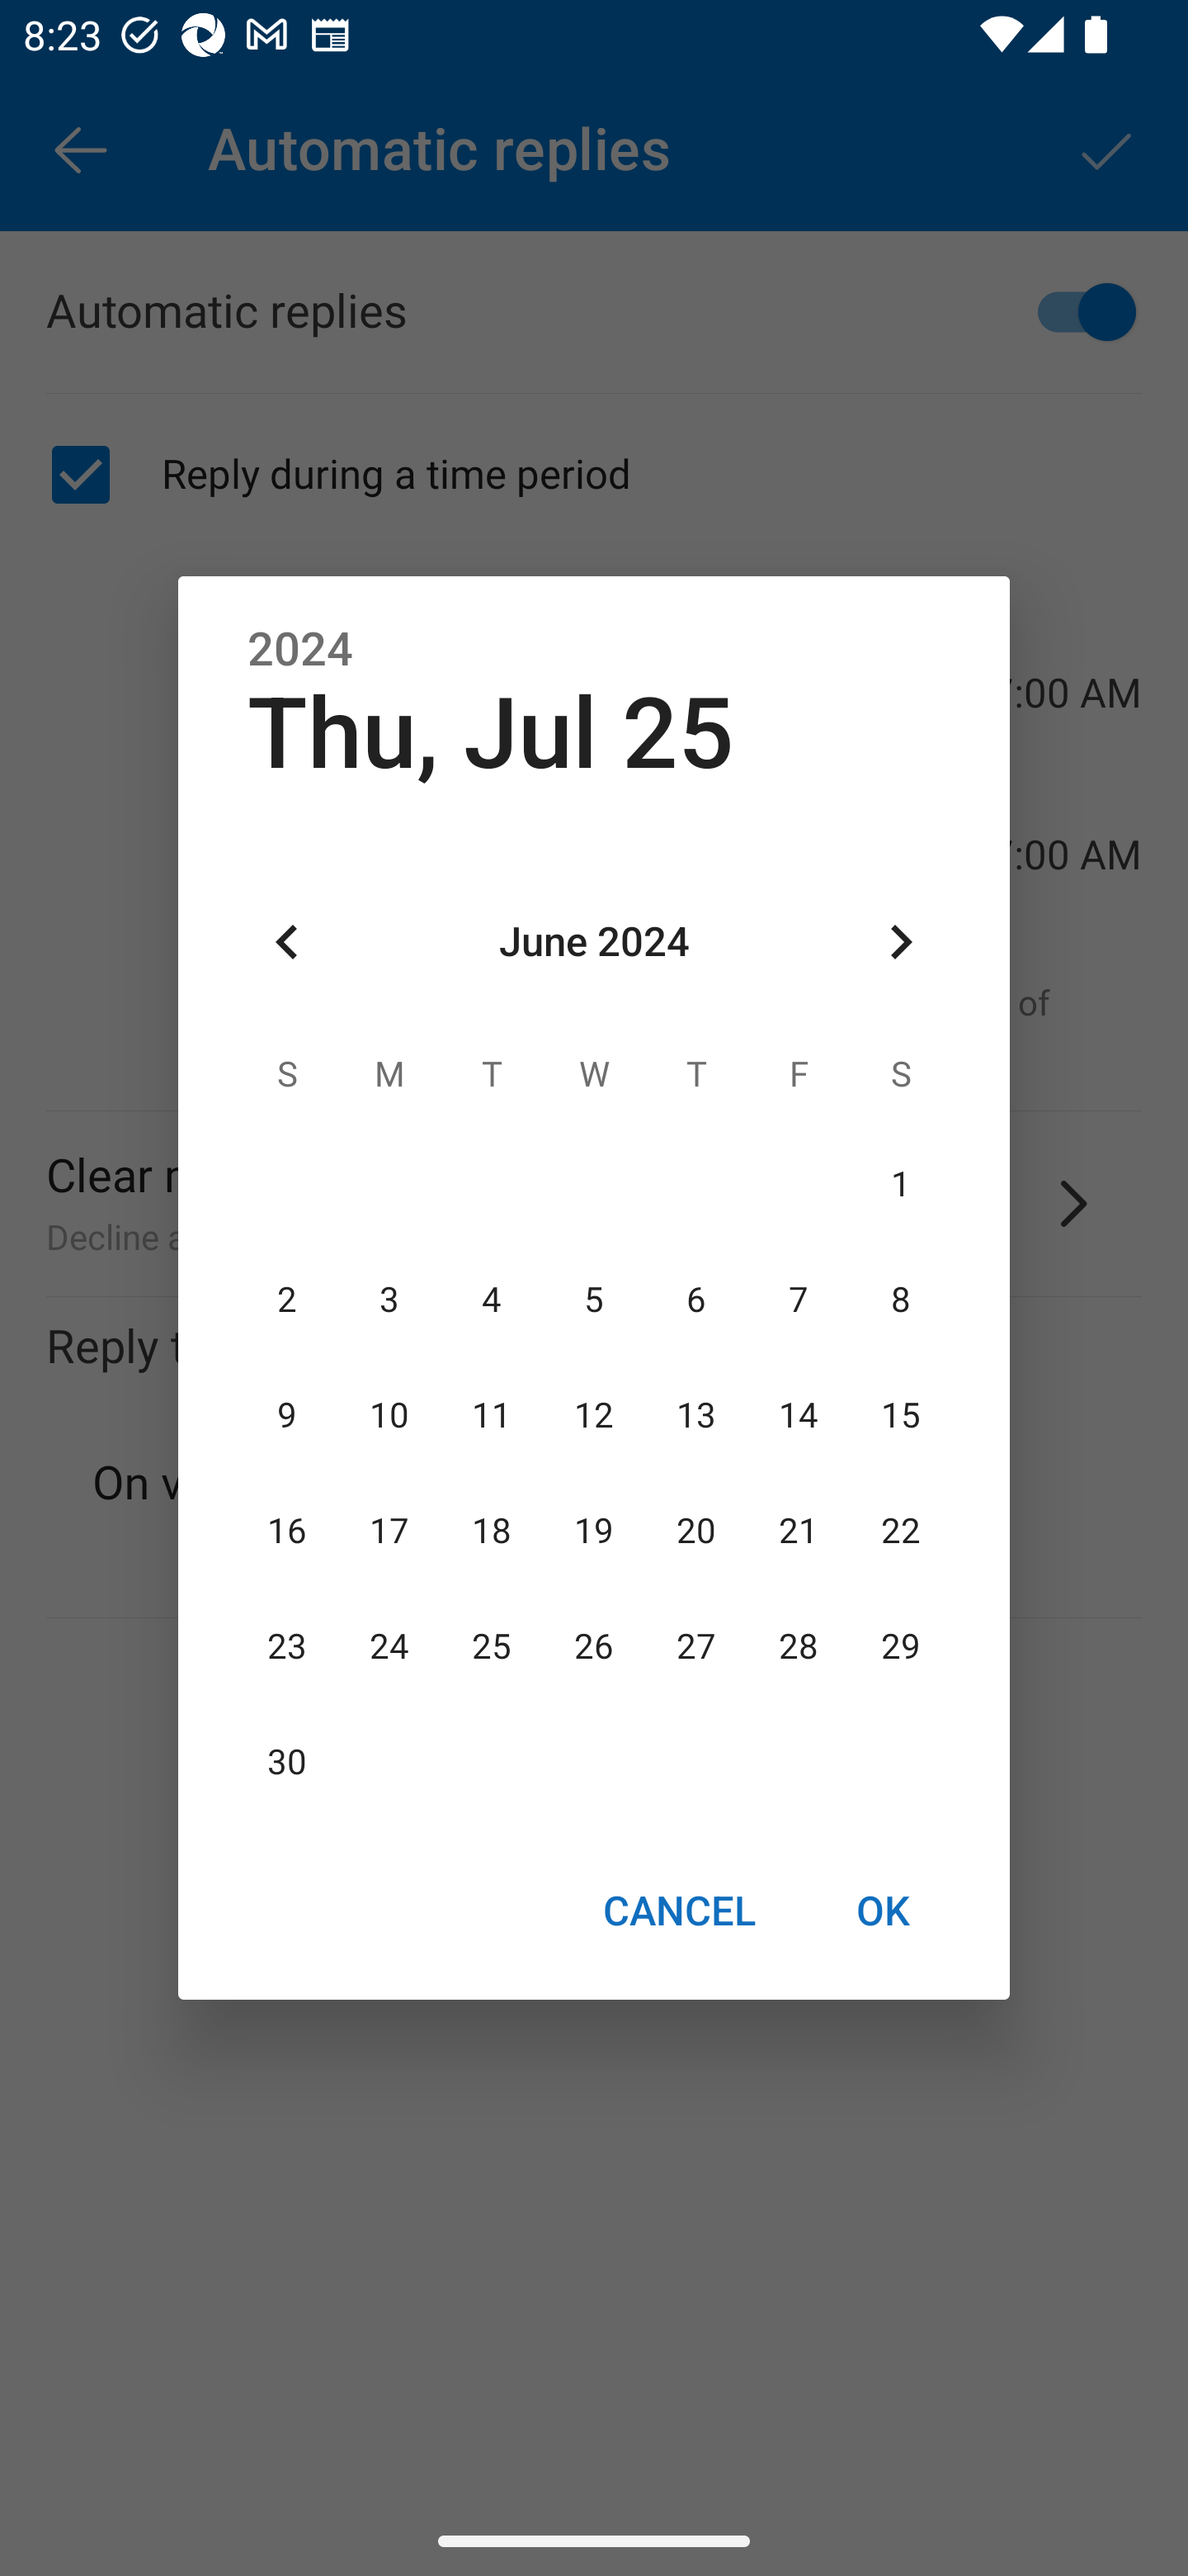 This screenshot has height=2576, width=1188. I want to click on 16 16 June 2024, so click(287, 1531).